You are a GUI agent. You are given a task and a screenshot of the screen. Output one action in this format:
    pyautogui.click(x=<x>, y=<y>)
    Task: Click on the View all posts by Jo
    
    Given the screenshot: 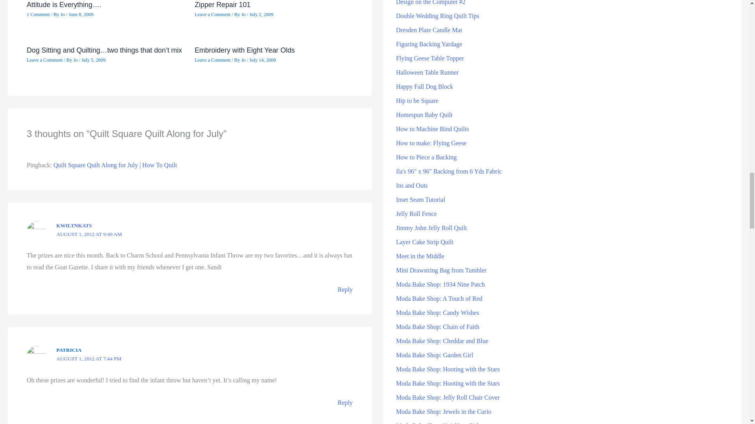 What is the action you would take?
    pyautogui.click(x=63, y=15)
    